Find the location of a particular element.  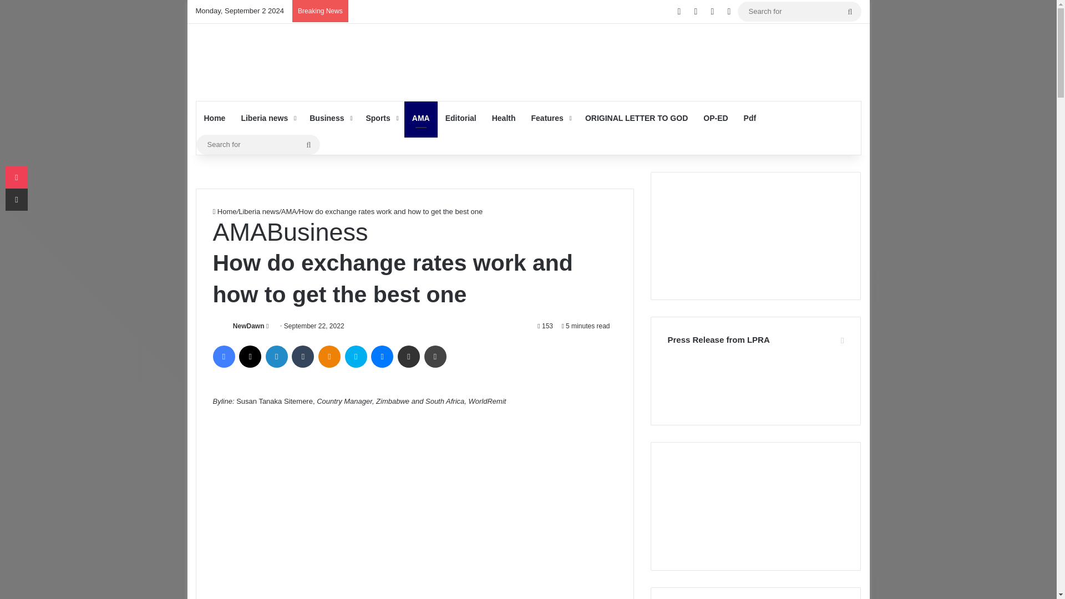

Search for is located at coordinates (850, 11).